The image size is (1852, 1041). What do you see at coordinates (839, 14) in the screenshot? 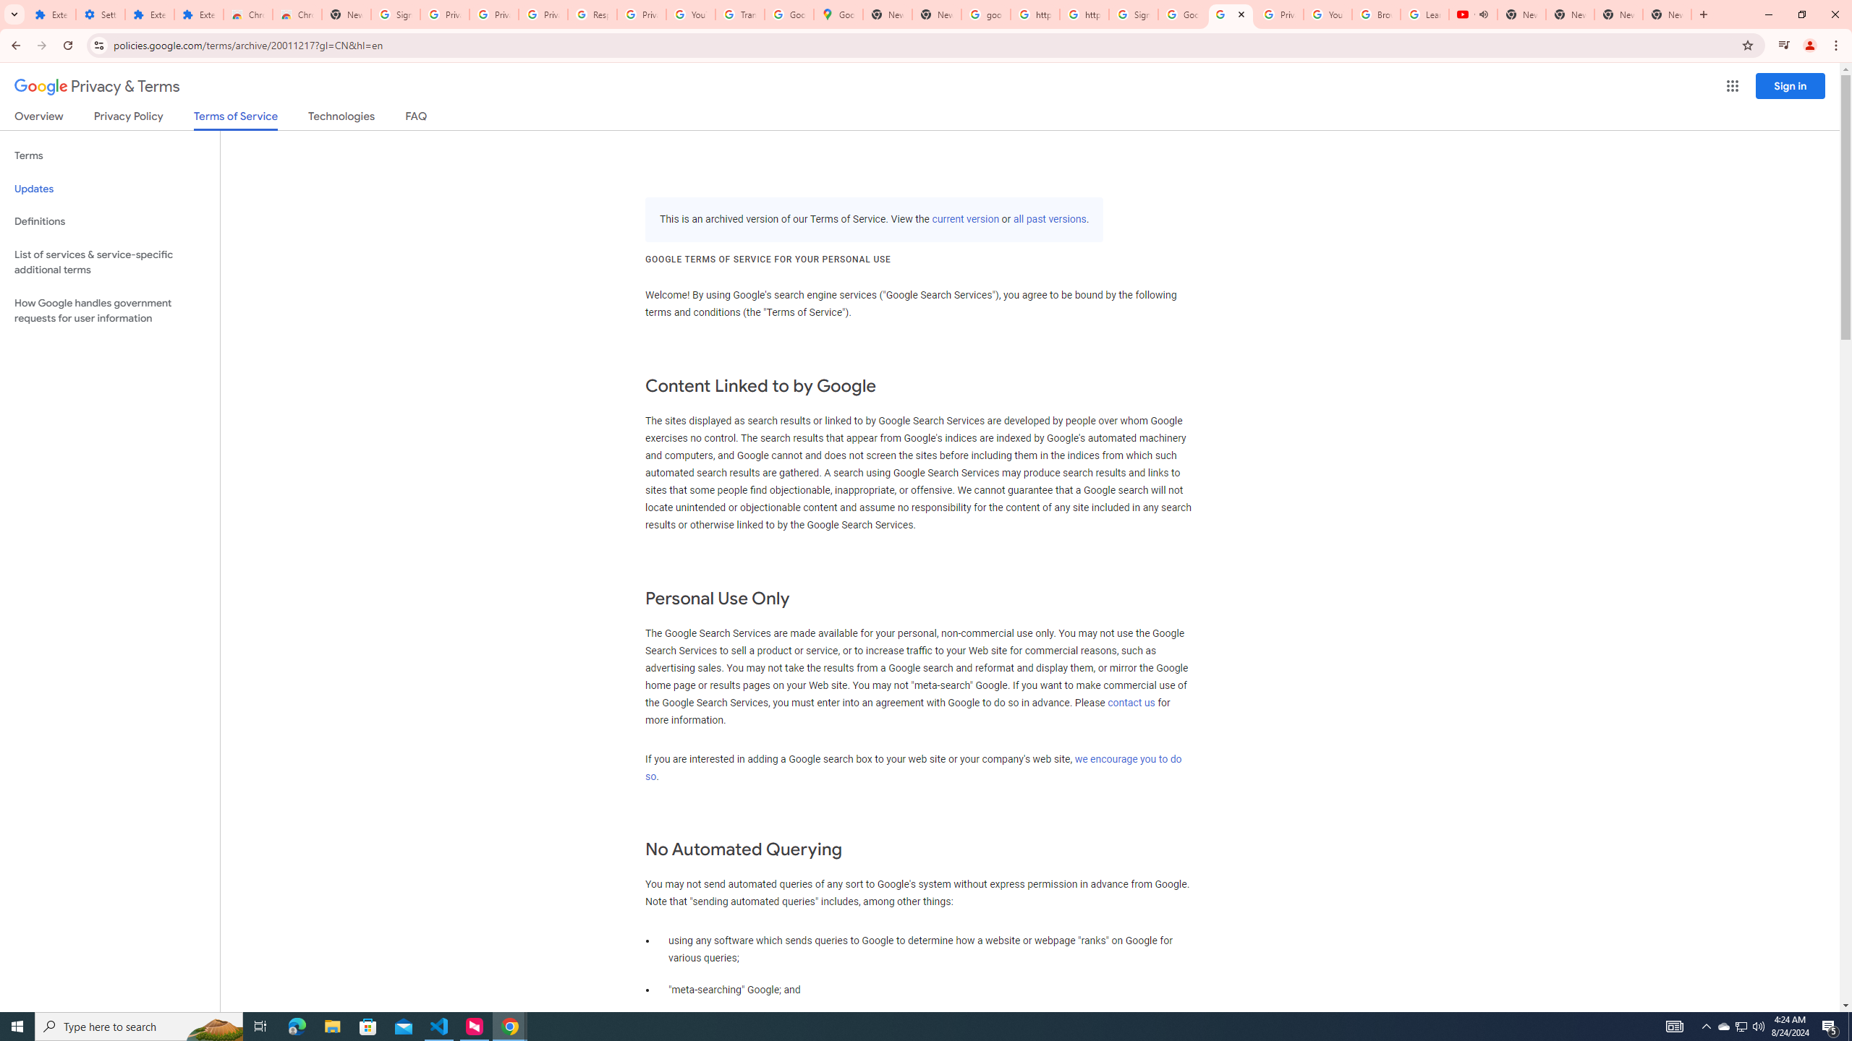
I see `Google Maps` at bounding box center [839, 14].